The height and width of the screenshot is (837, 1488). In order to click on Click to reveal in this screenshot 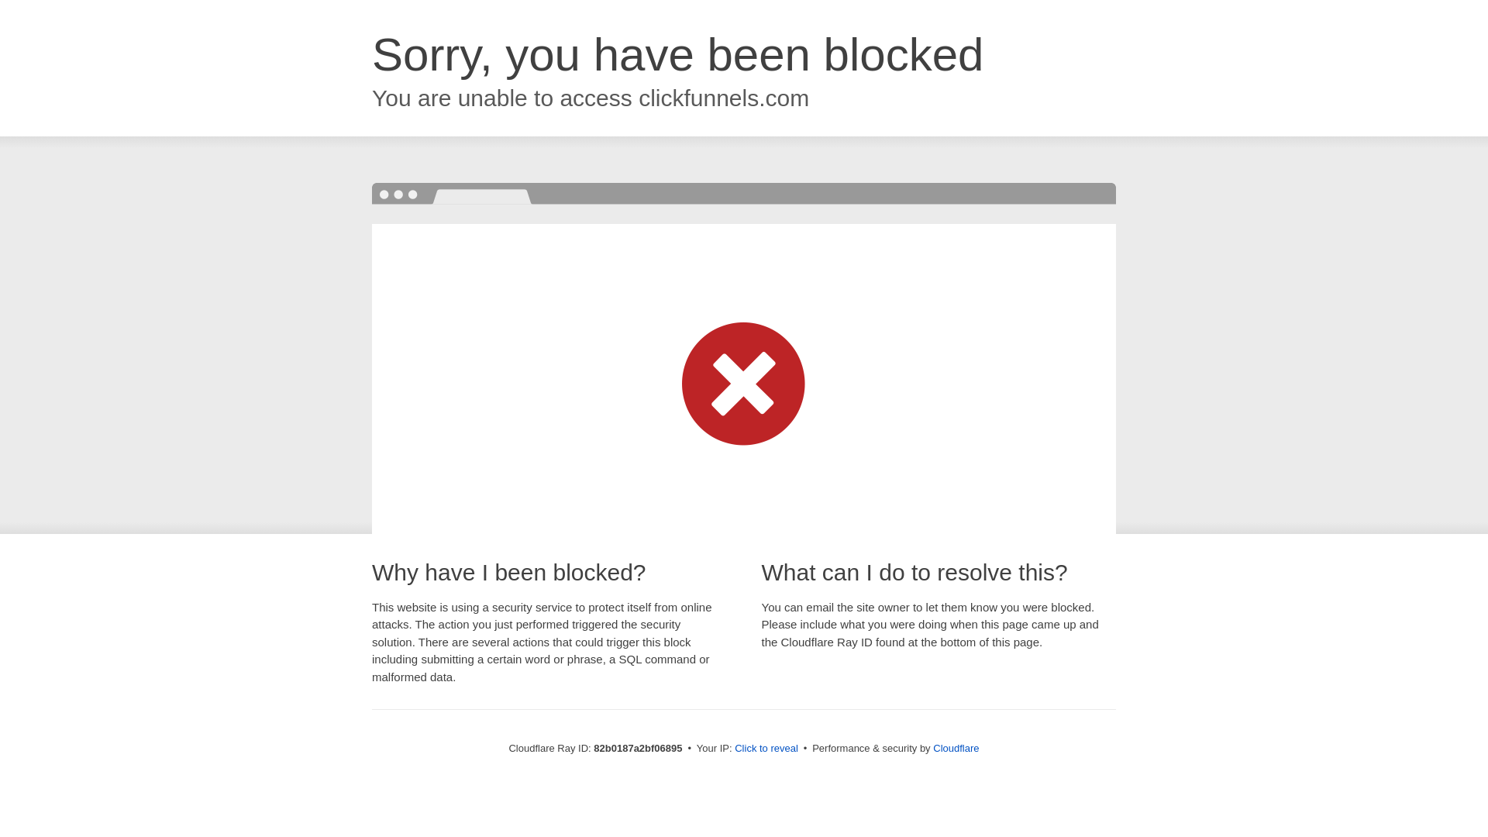, I will do `click(766, 749)`.